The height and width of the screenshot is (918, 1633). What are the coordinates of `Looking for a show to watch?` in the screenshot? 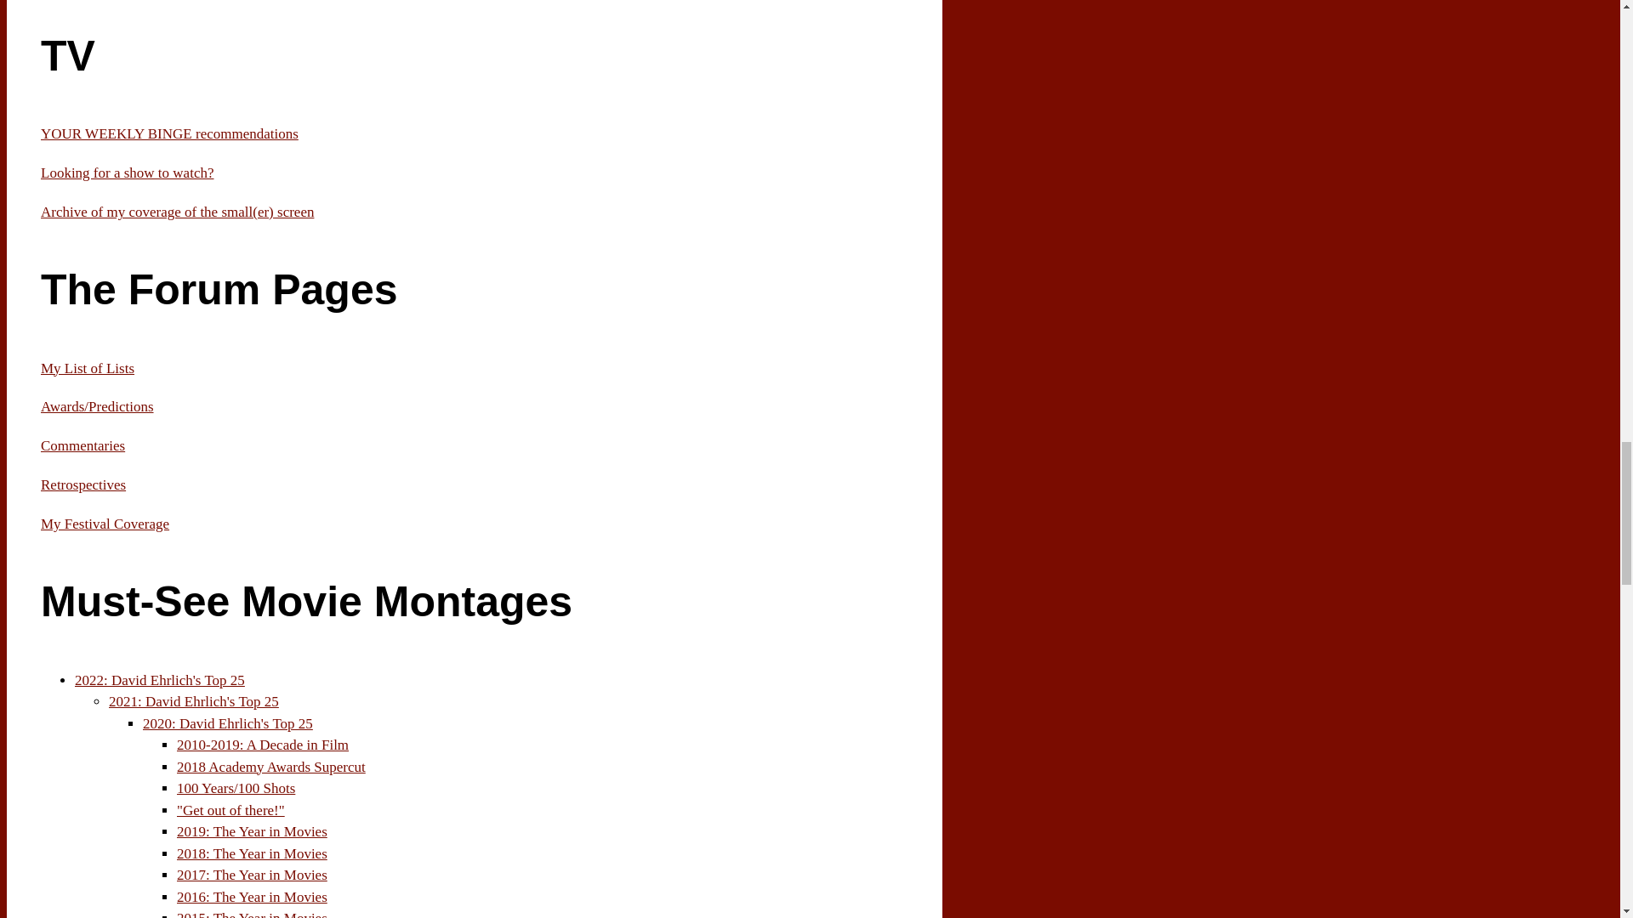 It's located at (128, 173).